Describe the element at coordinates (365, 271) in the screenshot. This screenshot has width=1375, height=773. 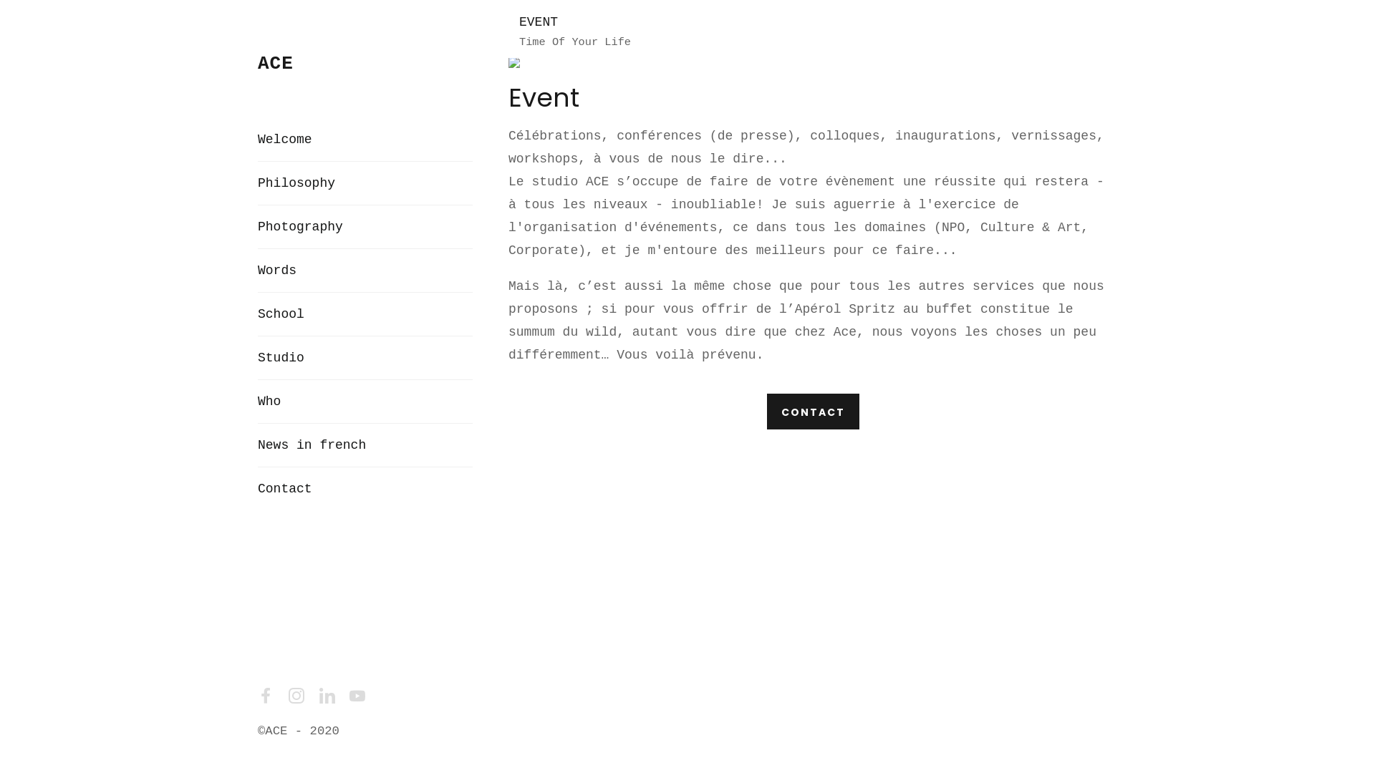
I see `Words` at that location.